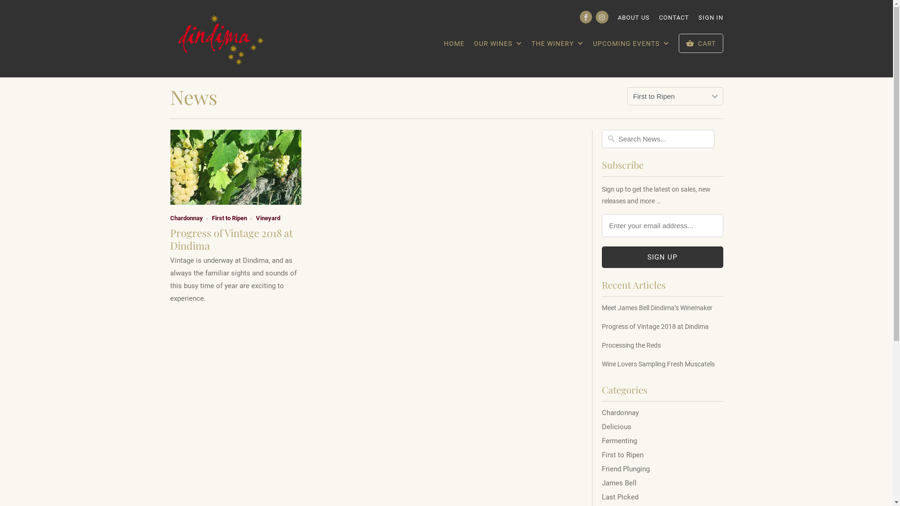 Image resolution: width=900 pixels, height=506 pixels. Describe the element at coordinates (617, 427) in the screenshot. I see `Delicious` at that location.